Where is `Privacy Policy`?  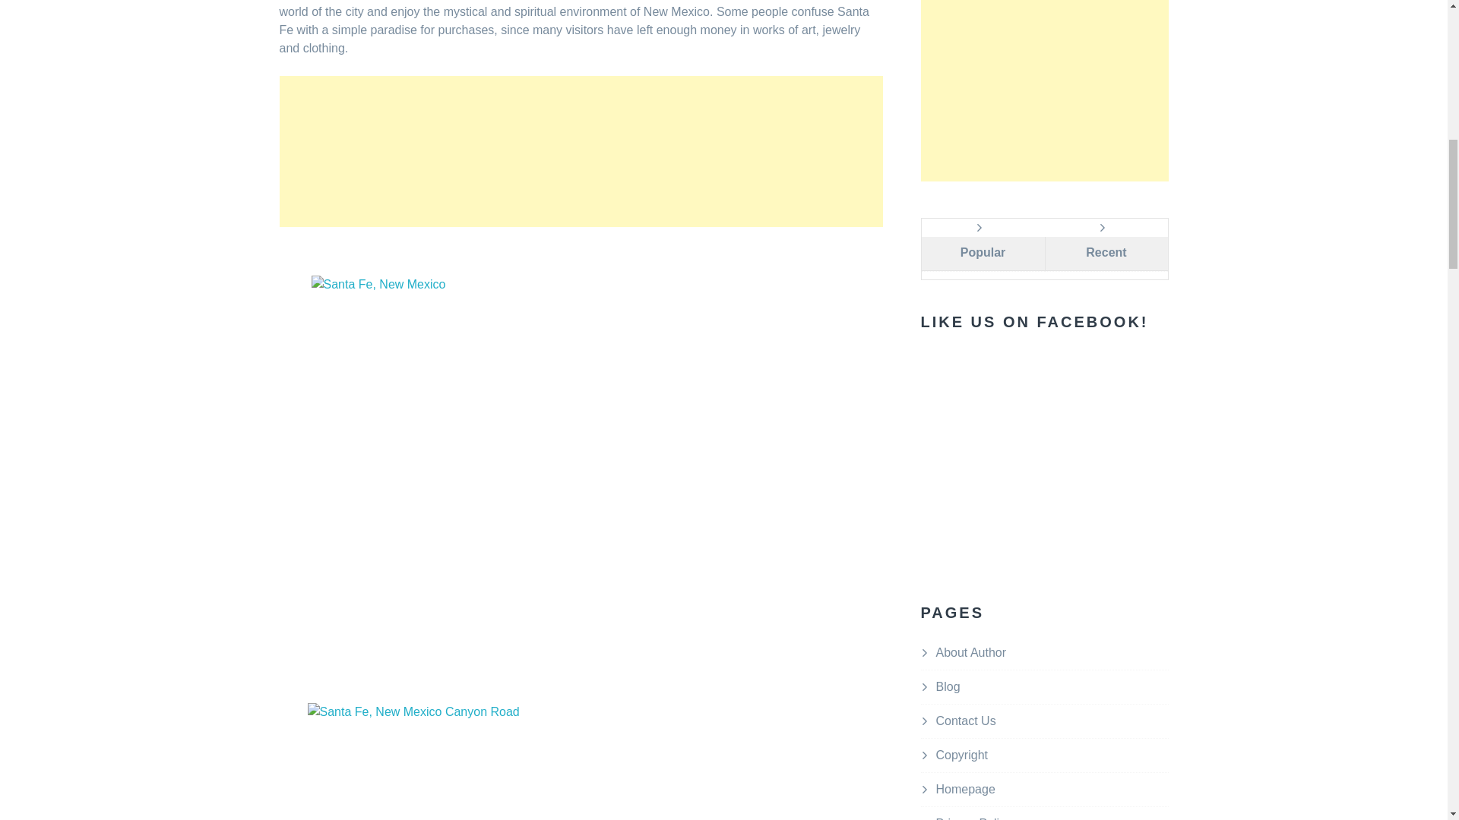 Privacy Policy is located at coordinates (974, 818).